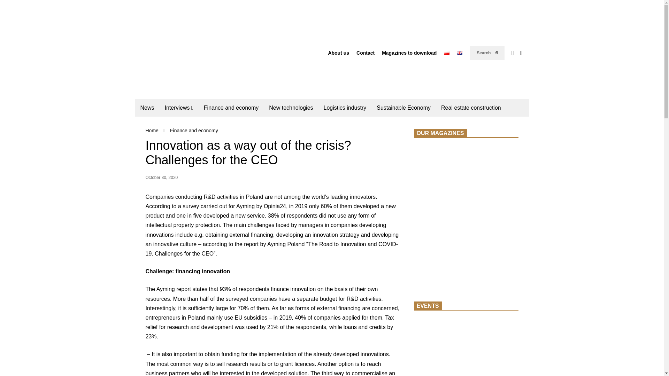  I want to click on Finance and economy, so click(194, 131).